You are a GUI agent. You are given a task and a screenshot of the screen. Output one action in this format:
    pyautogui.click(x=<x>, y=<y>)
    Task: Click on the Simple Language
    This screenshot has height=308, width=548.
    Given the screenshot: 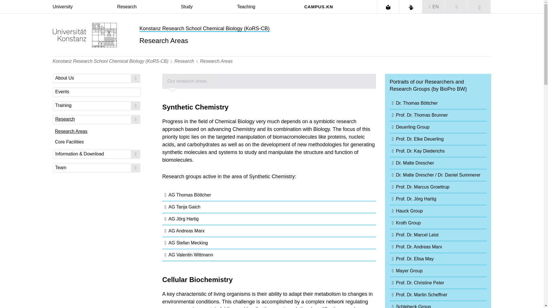 What is the action you would take?
    pyautogui.click(x=388, y=7)
    